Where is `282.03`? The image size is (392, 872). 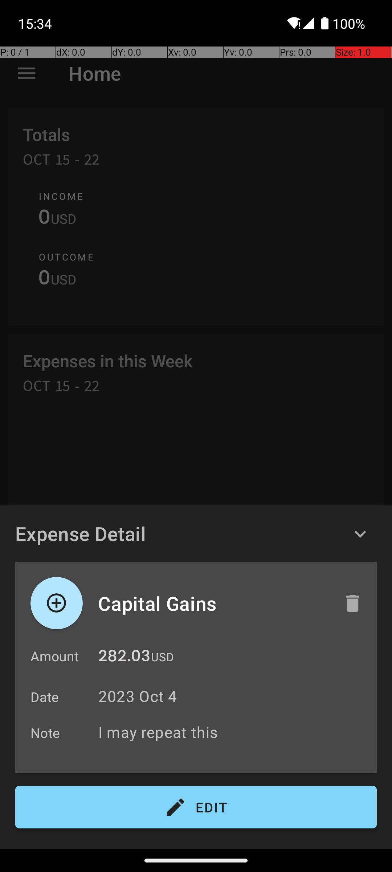 282.03 is located at coordinates (124, 658).